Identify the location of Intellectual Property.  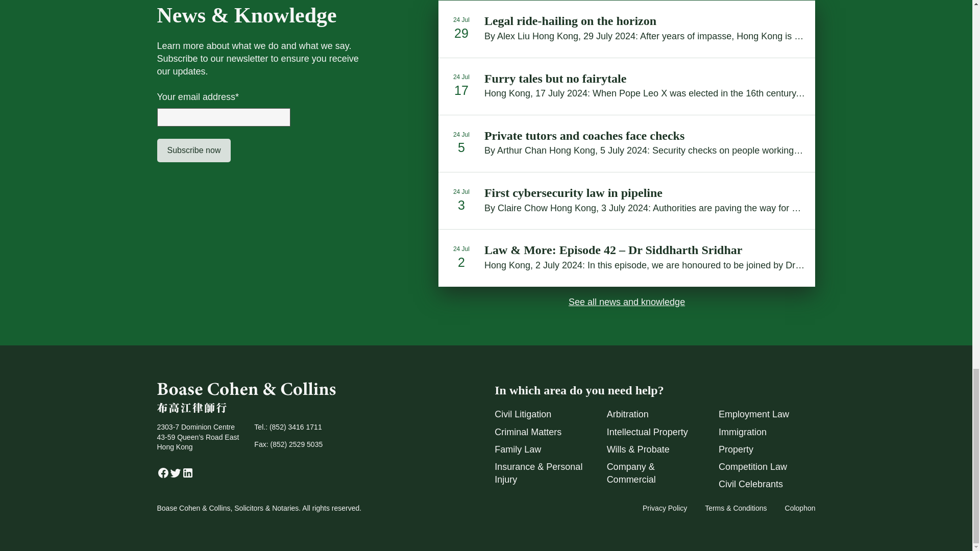
(647, 432).